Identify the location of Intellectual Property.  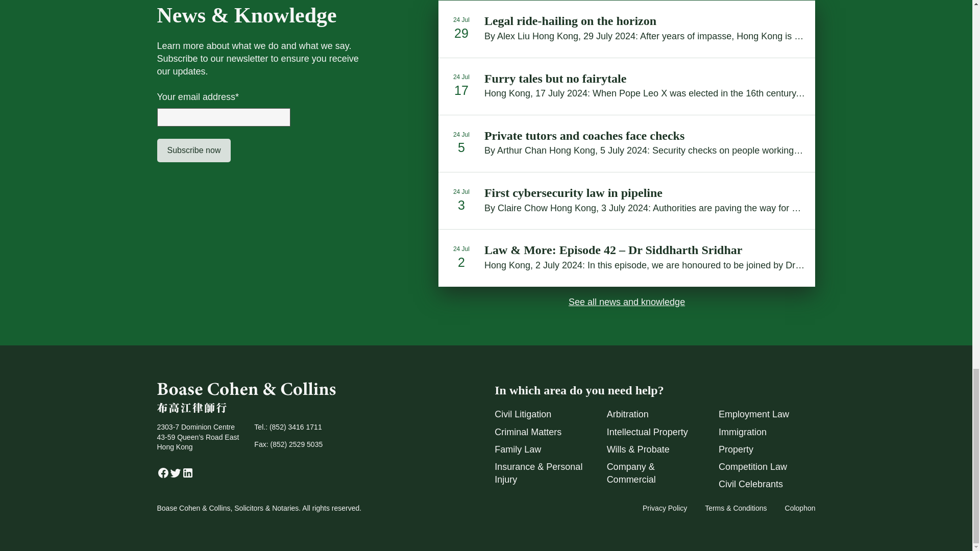
(647, 432).